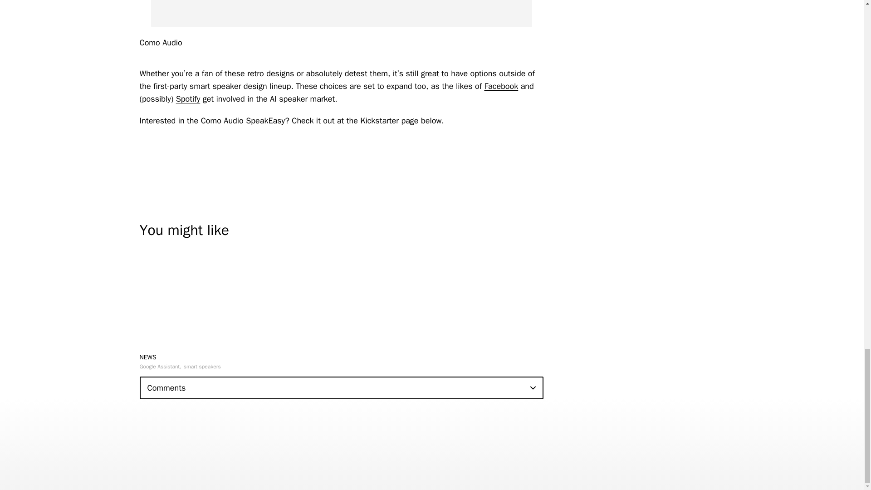 This screenshot has height=490, width=871. I want to click on Spotify, so click(188, 99).